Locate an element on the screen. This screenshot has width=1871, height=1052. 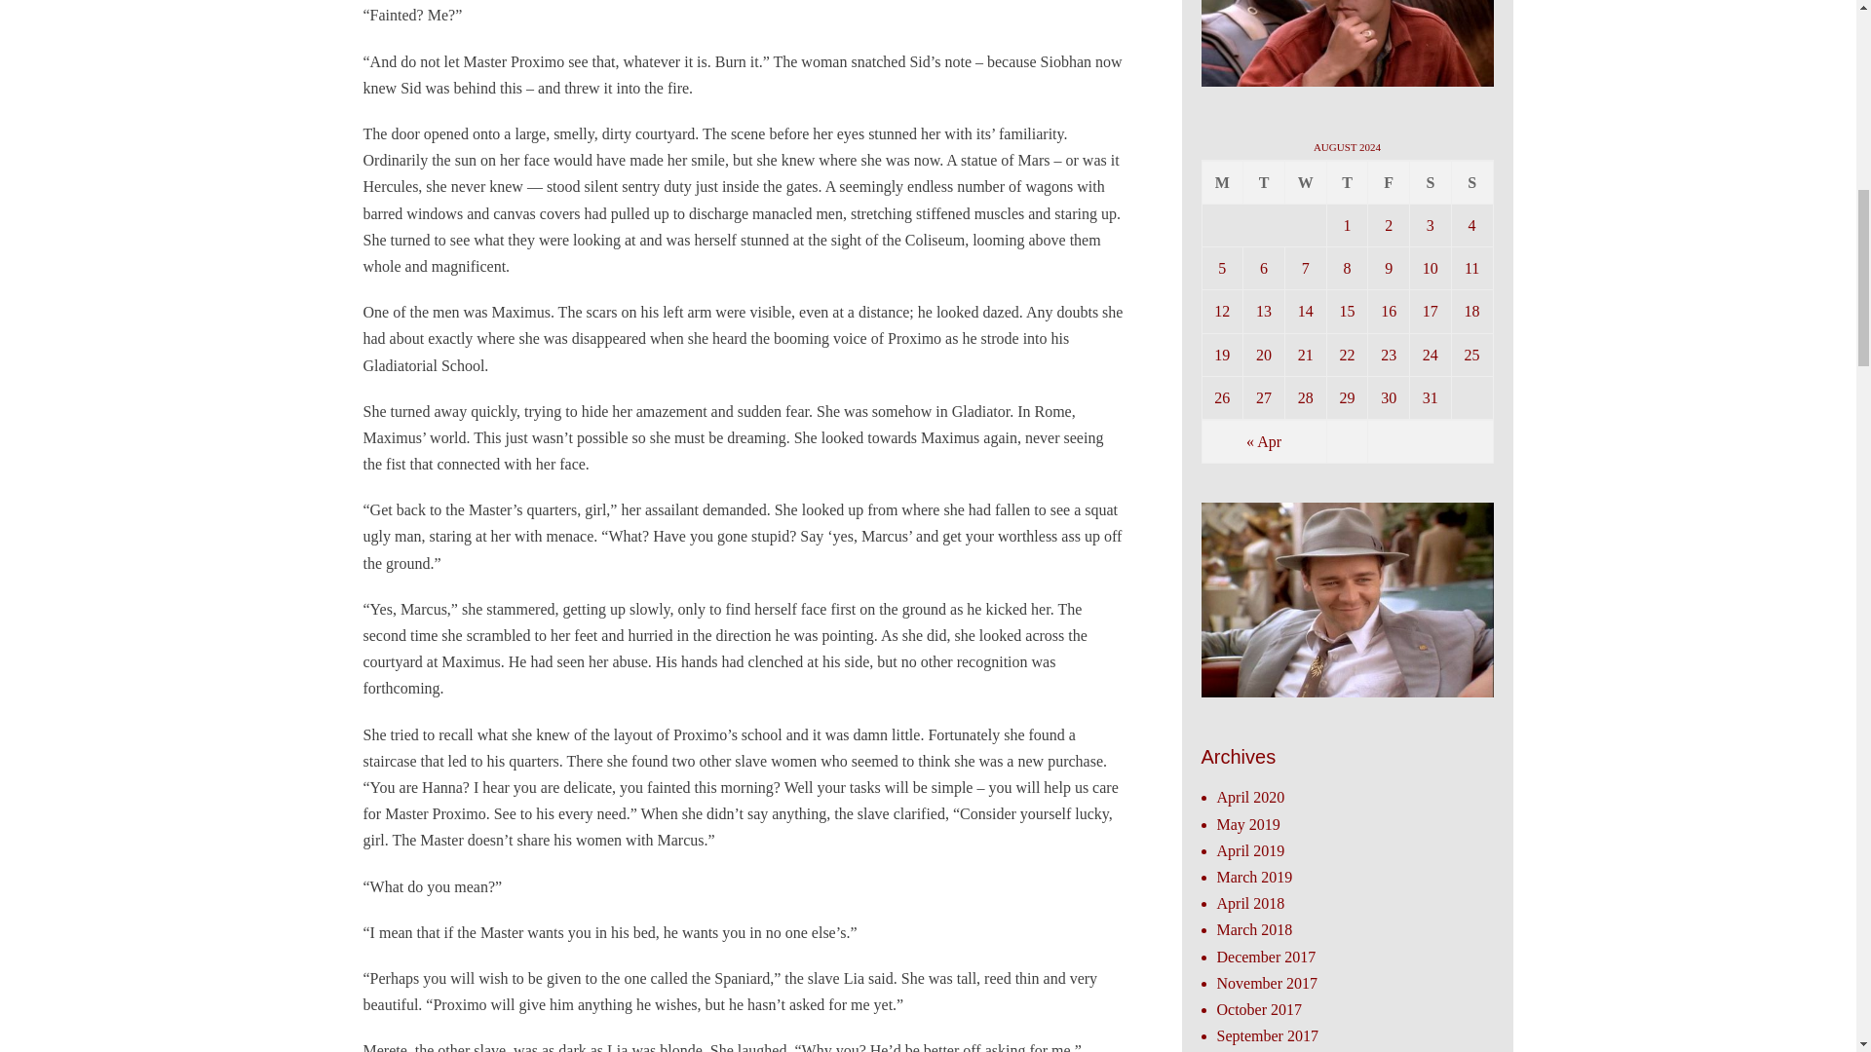
Saturday is located at coordinates (1431, 182).